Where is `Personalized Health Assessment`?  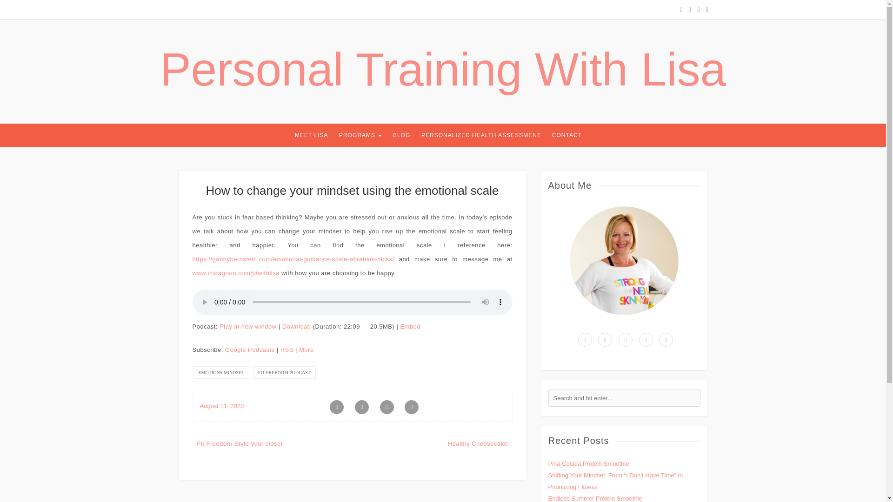 Personalized Health Assessment is located at coordinates (481, 135).